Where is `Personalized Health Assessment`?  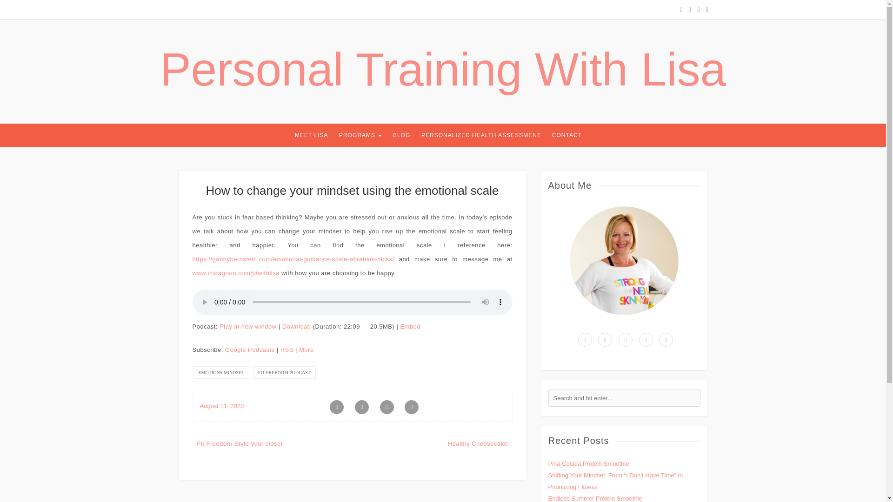 Personalized Health Assessment is located at coordinates (481, 135).